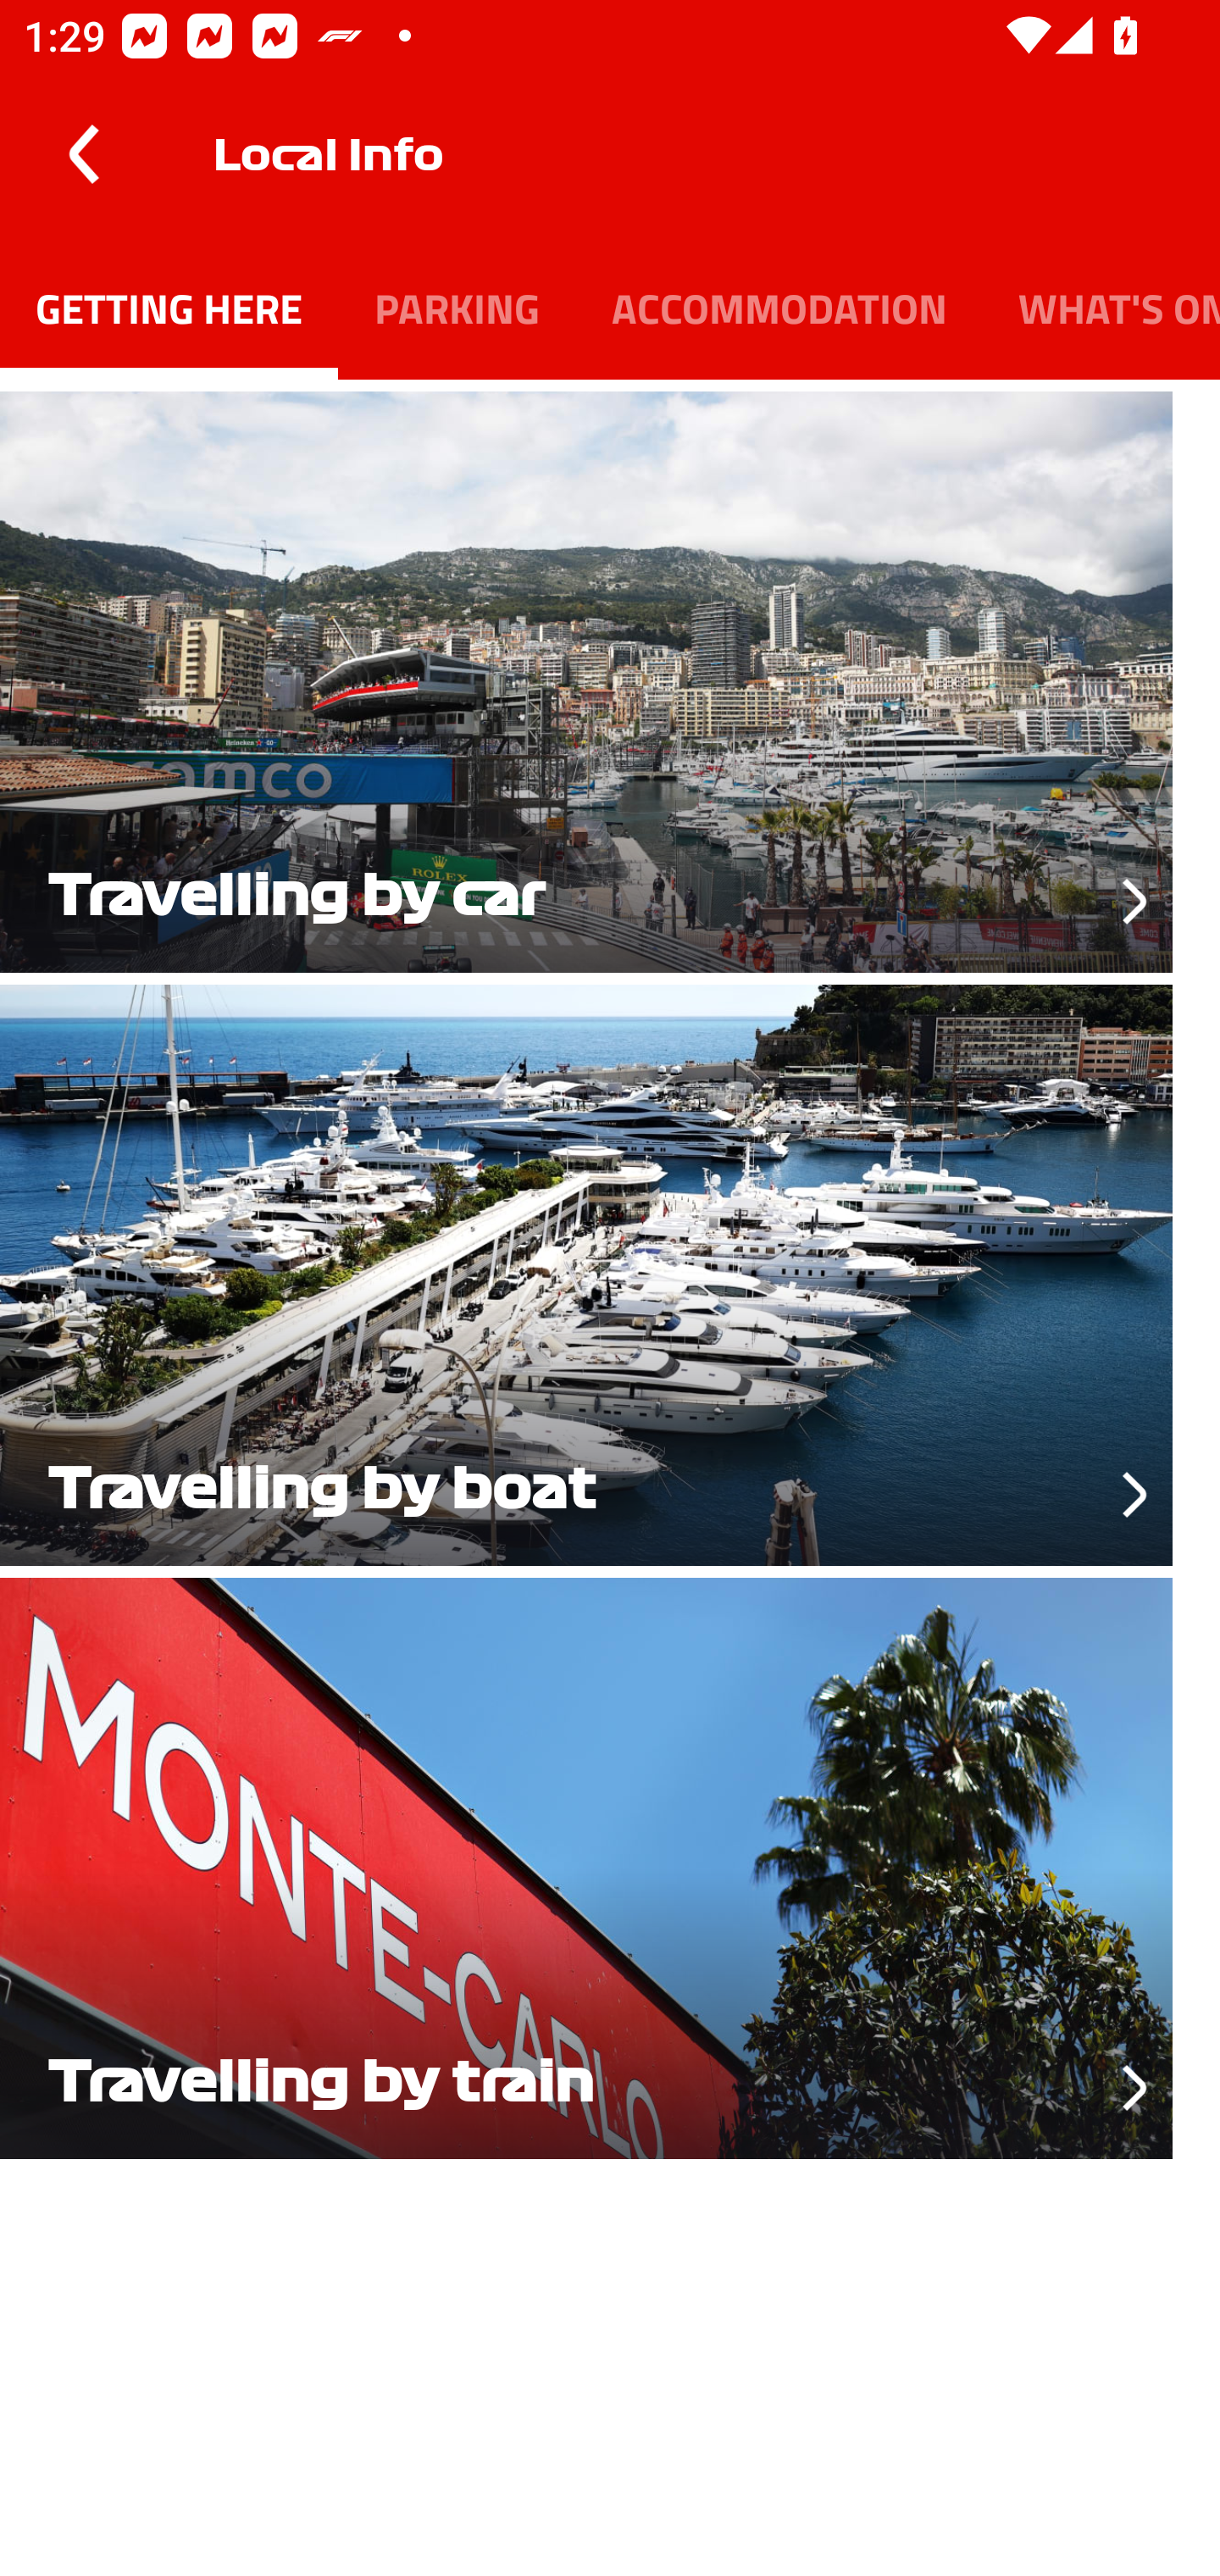 The height and width of the screenshot is (2576, 1220). Describe the element at coordinates (610, 1269) in the screenshot. I see `Travelling by boat` at that location.